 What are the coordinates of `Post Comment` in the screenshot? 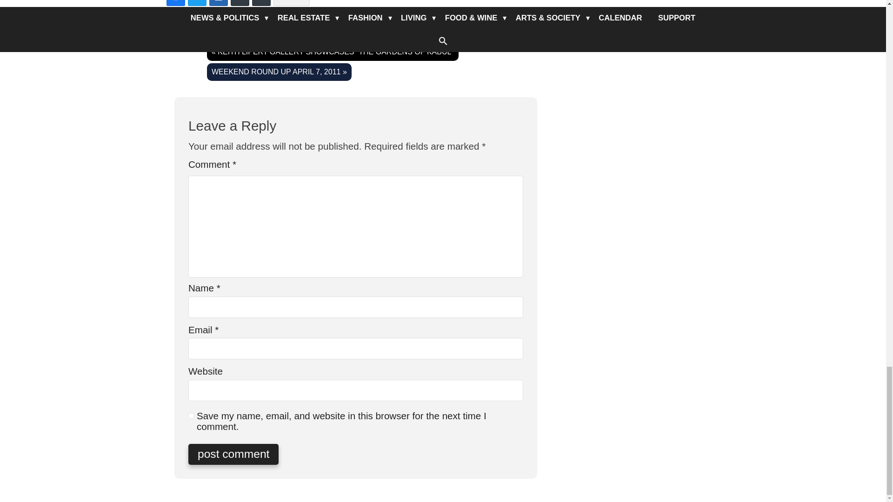 It's located at (233, 454).